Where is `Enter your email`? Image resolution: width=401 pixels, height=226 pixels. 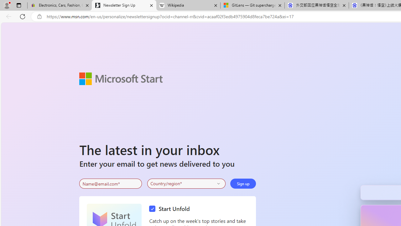
Enter your email is located at coordinates (111, 184).